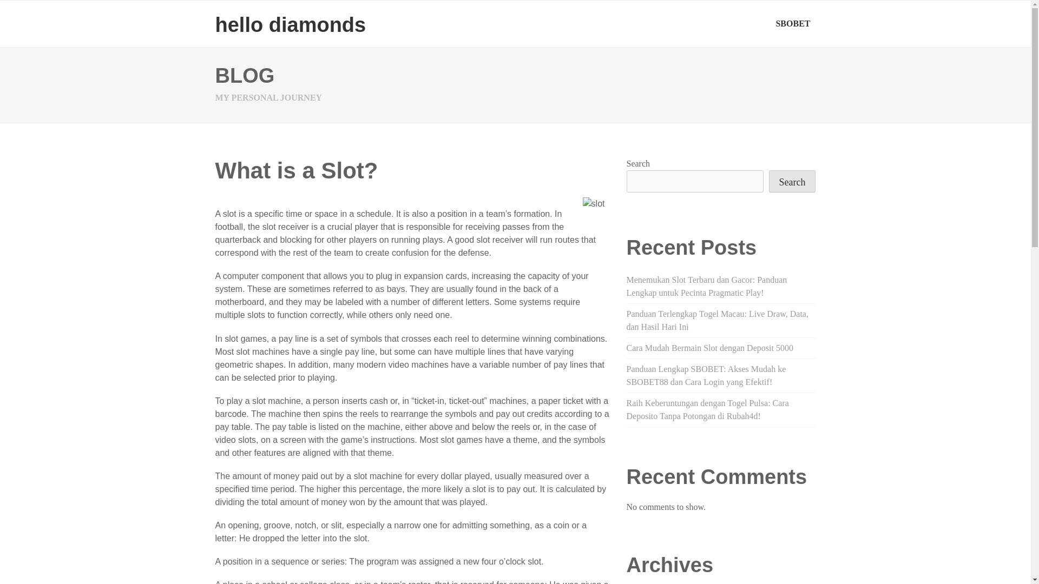  I want to click on Cara Mudah Bermain Slot dengan Deposit 5000, so click(710, 348).